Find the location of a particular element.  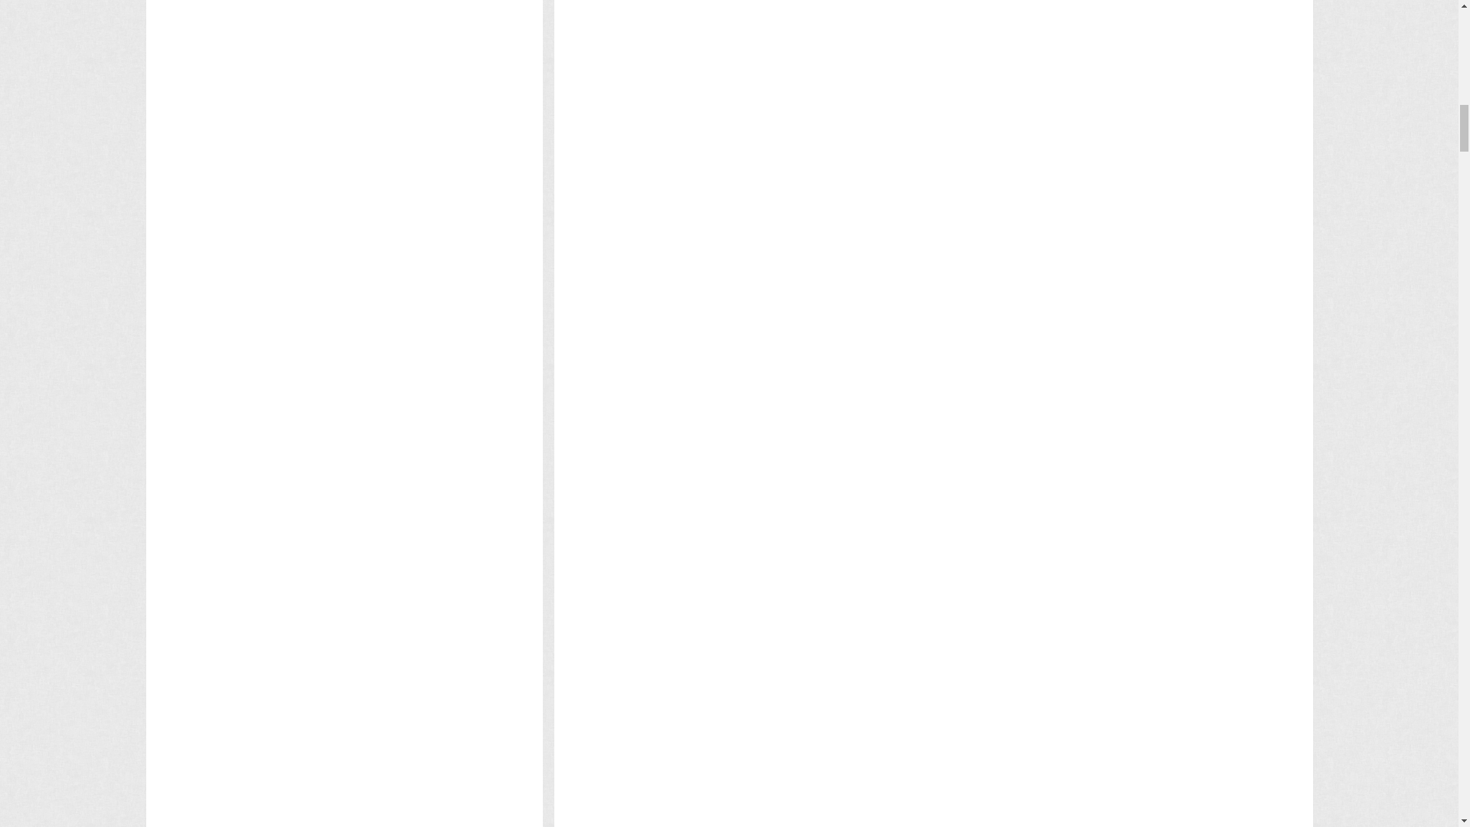

Advertisement is located at coordinates (856, 452).